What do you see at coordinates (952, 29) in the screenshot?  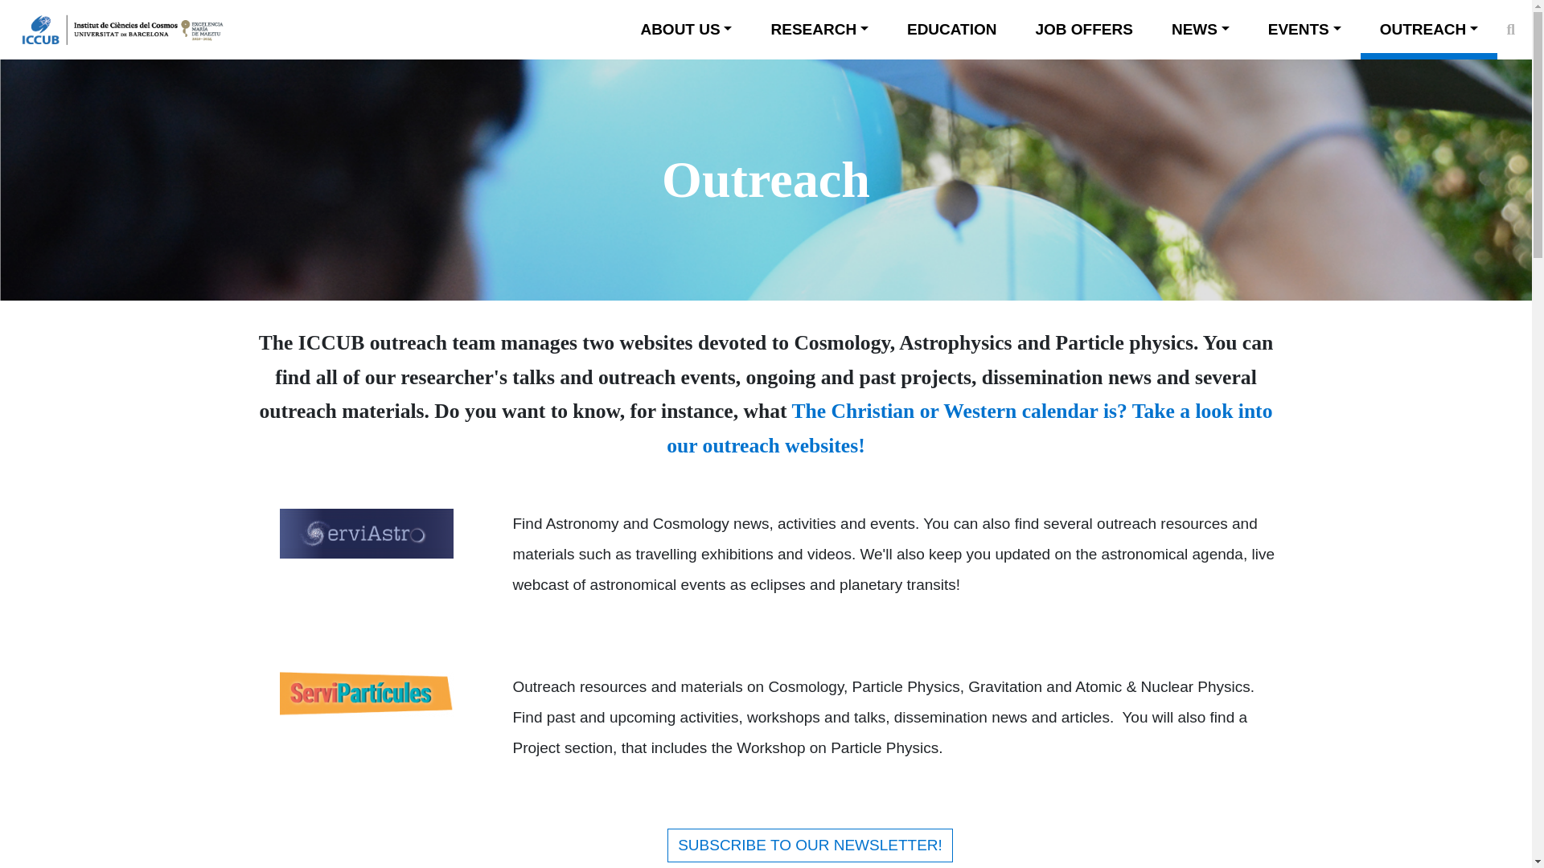 I see `EDUCATION` at bounding box center [952, 29].